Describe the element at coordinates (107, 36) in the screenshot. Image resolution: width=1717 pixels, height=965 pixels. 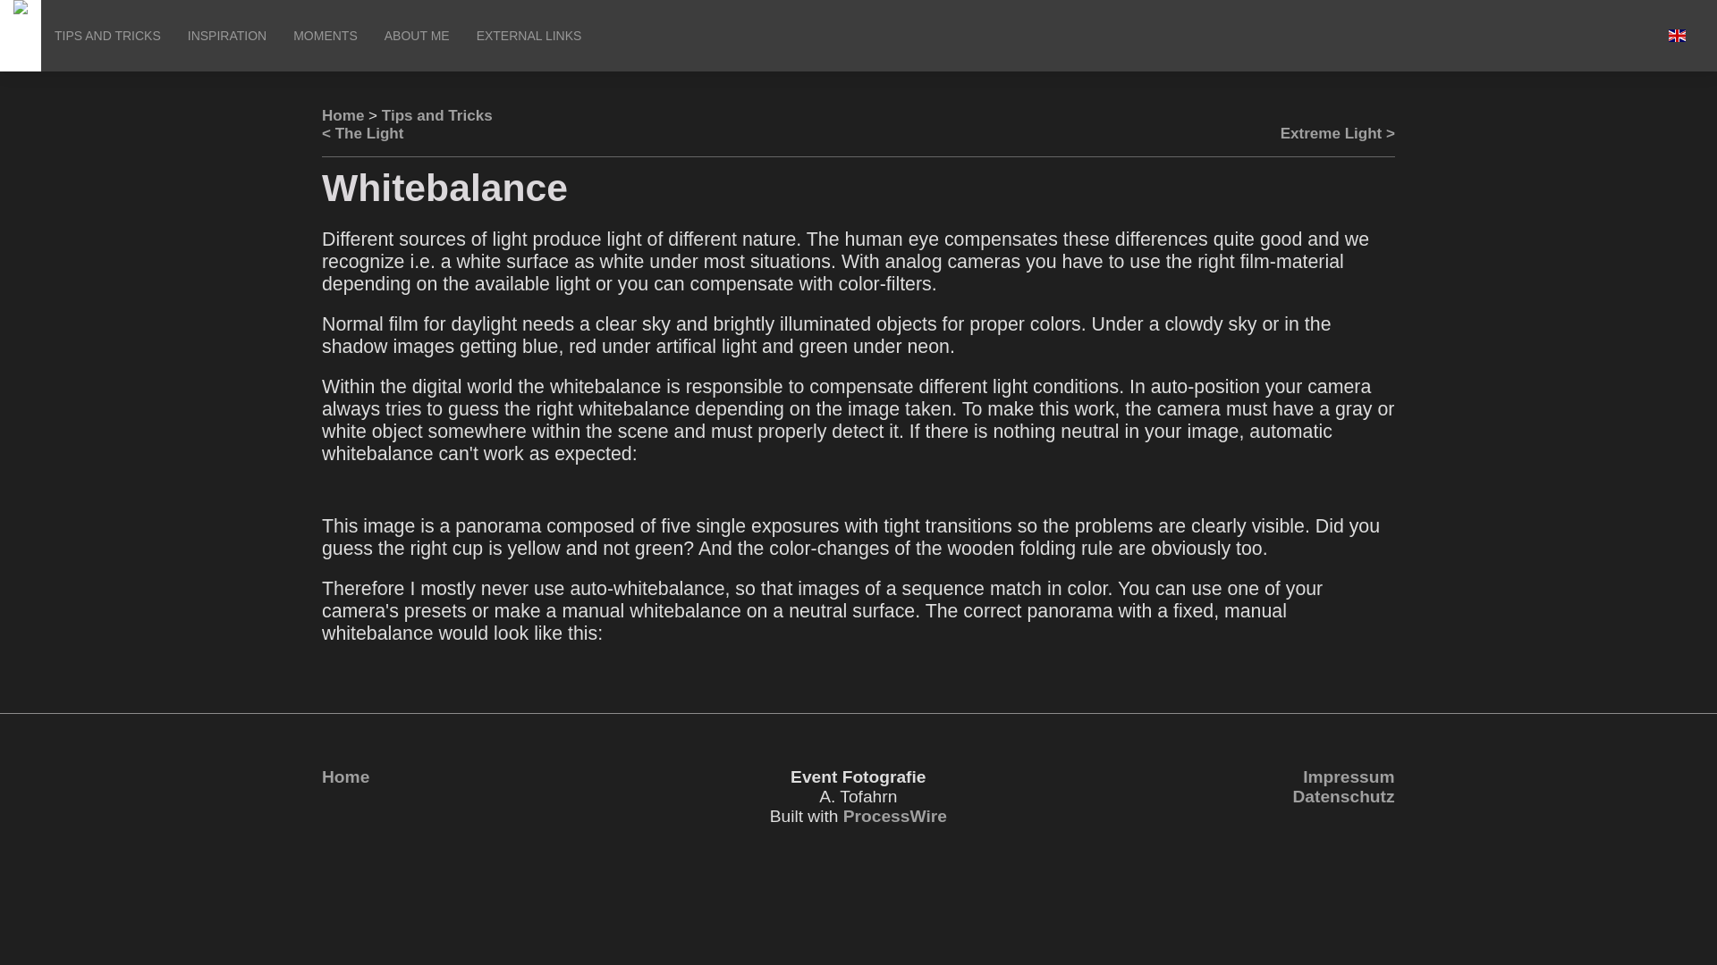
I see `TIPS AND TRICKS` at that location.